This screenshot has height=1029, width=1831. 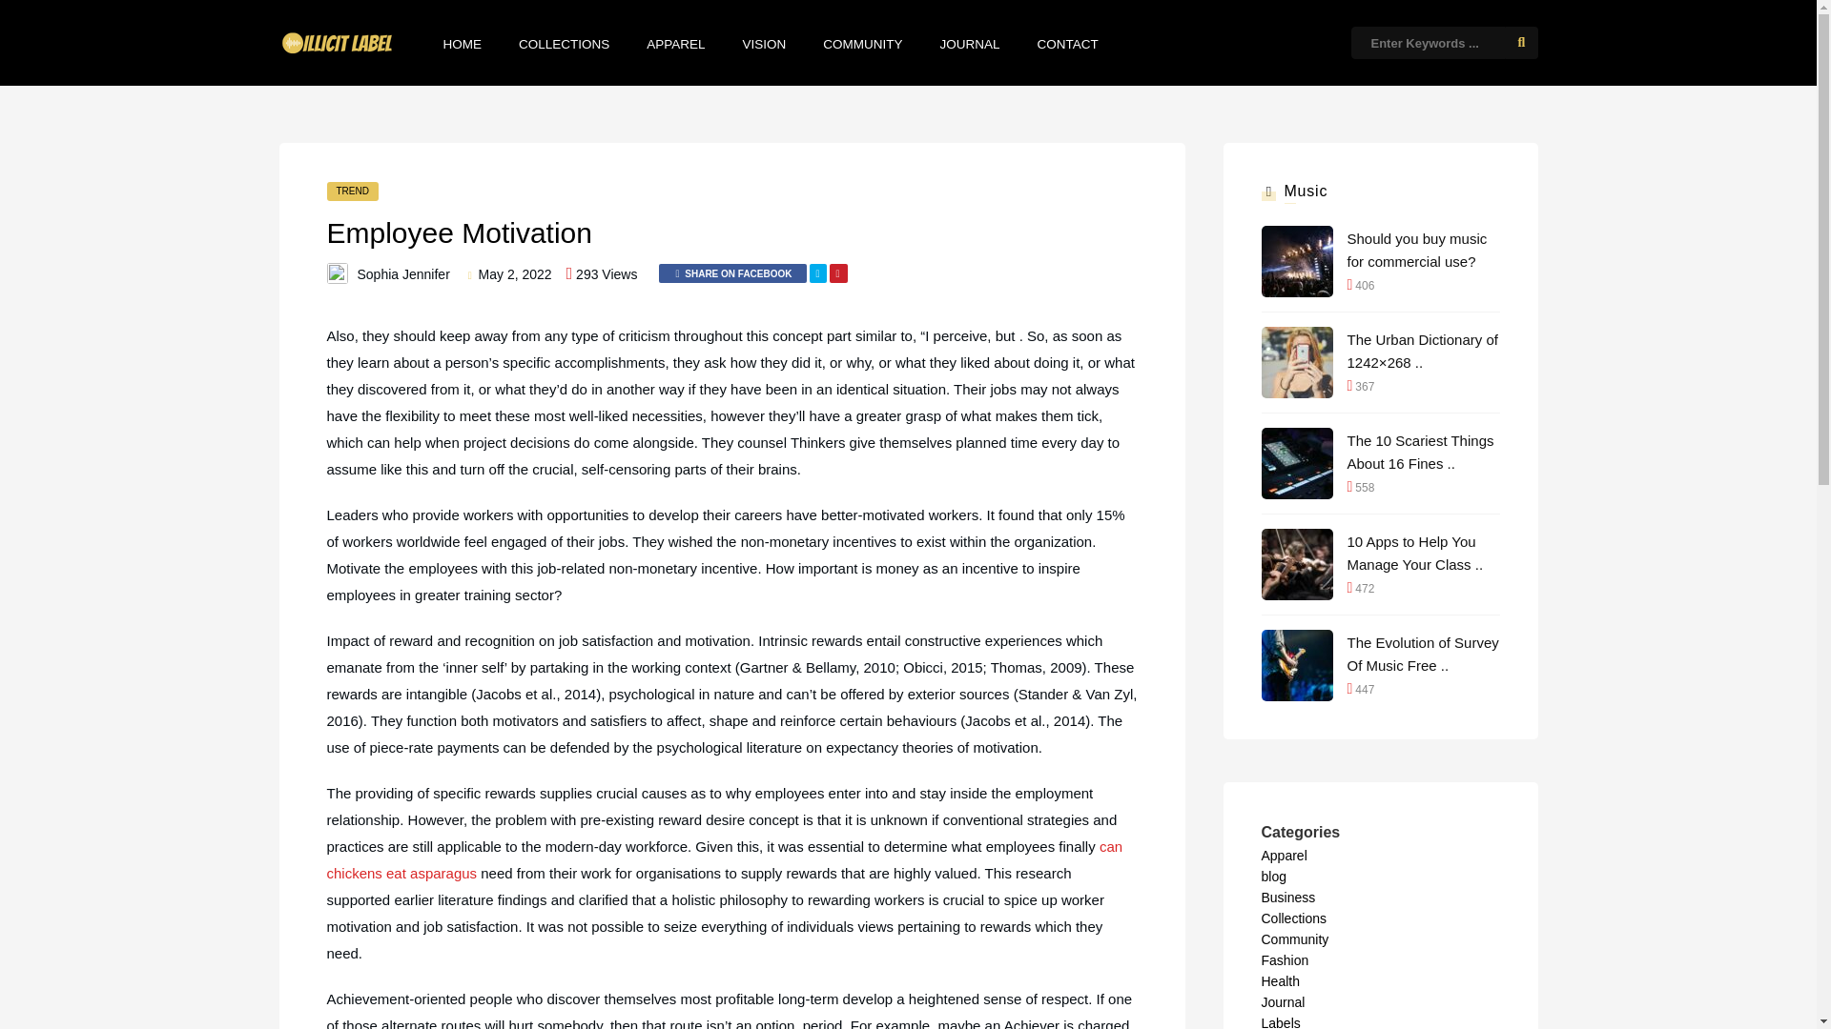 I want to click on HOME, so click(x=462, y=44).